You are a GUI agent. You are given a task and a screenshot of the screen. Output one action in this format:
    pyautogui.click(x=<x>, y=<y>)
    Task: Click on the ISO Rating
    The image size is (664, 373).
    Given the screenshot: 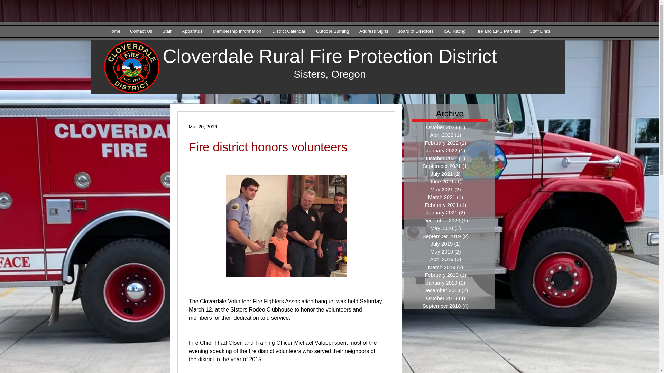 What is the action you would take?
    pyautogui.click(x=454, y=31)
    